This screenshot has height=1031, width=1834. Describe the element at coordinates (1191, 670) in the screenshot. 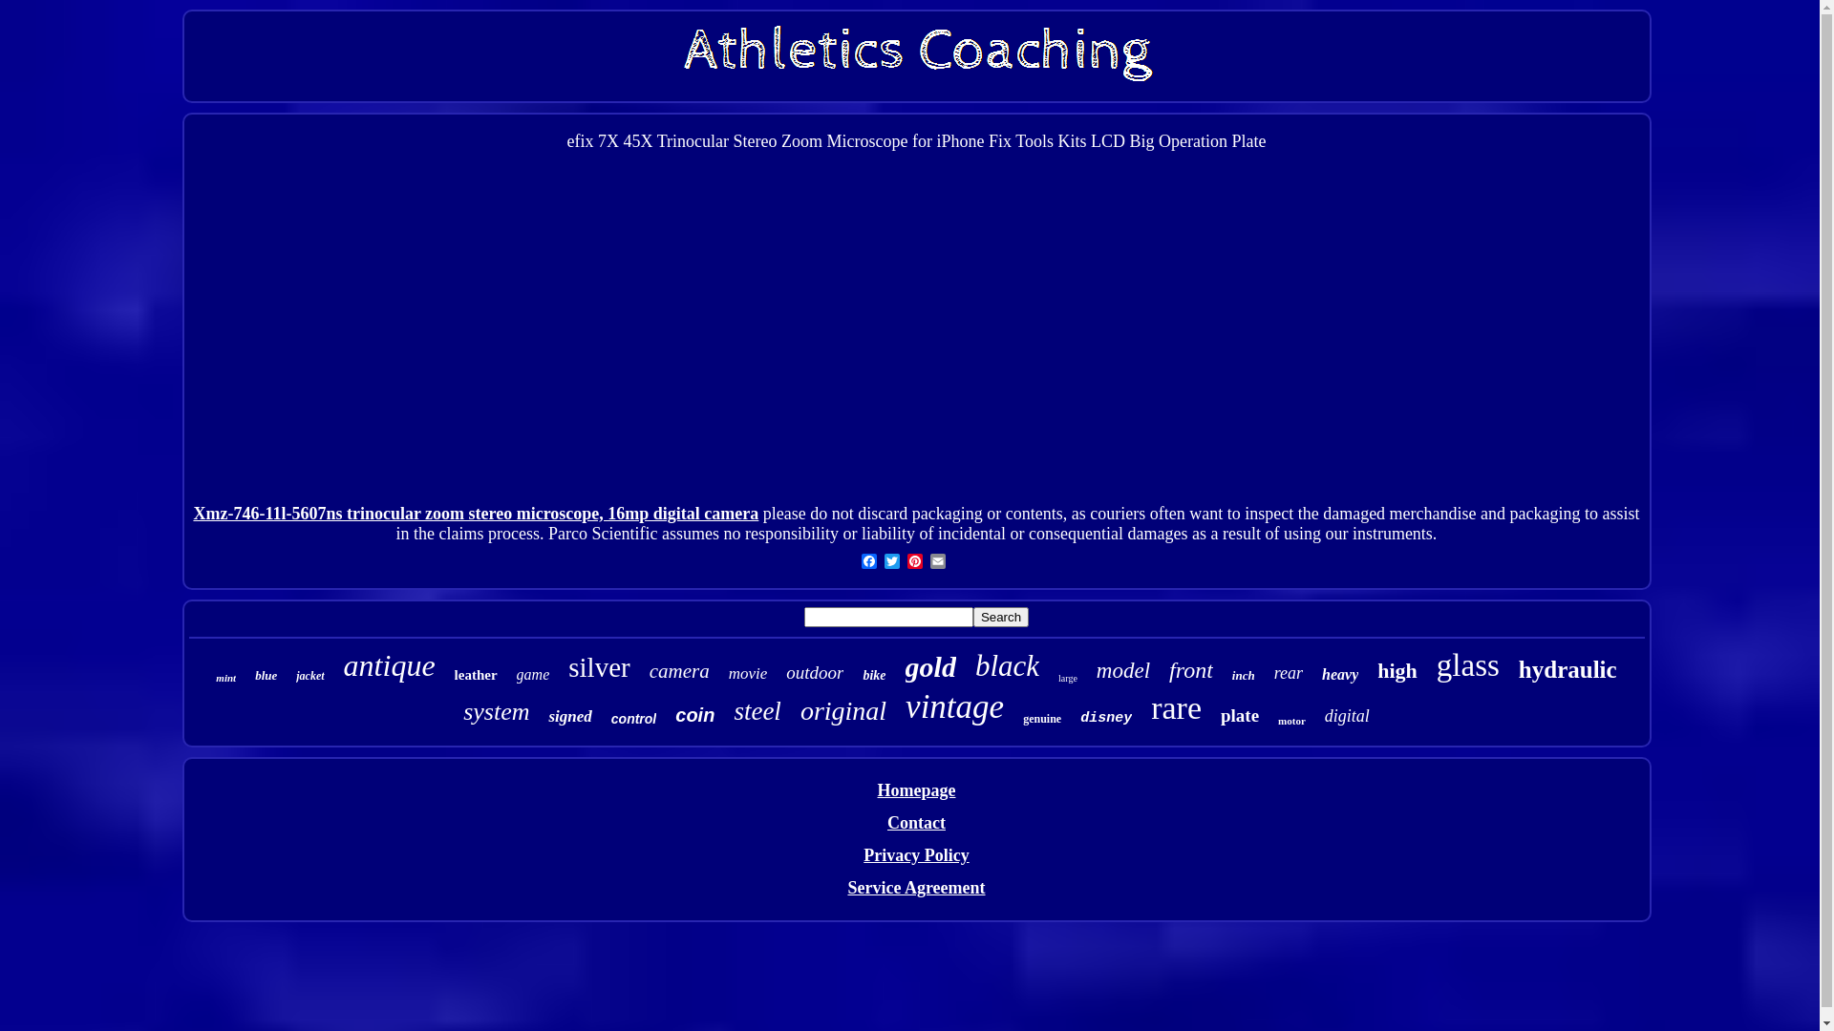

I see `front` at that location.